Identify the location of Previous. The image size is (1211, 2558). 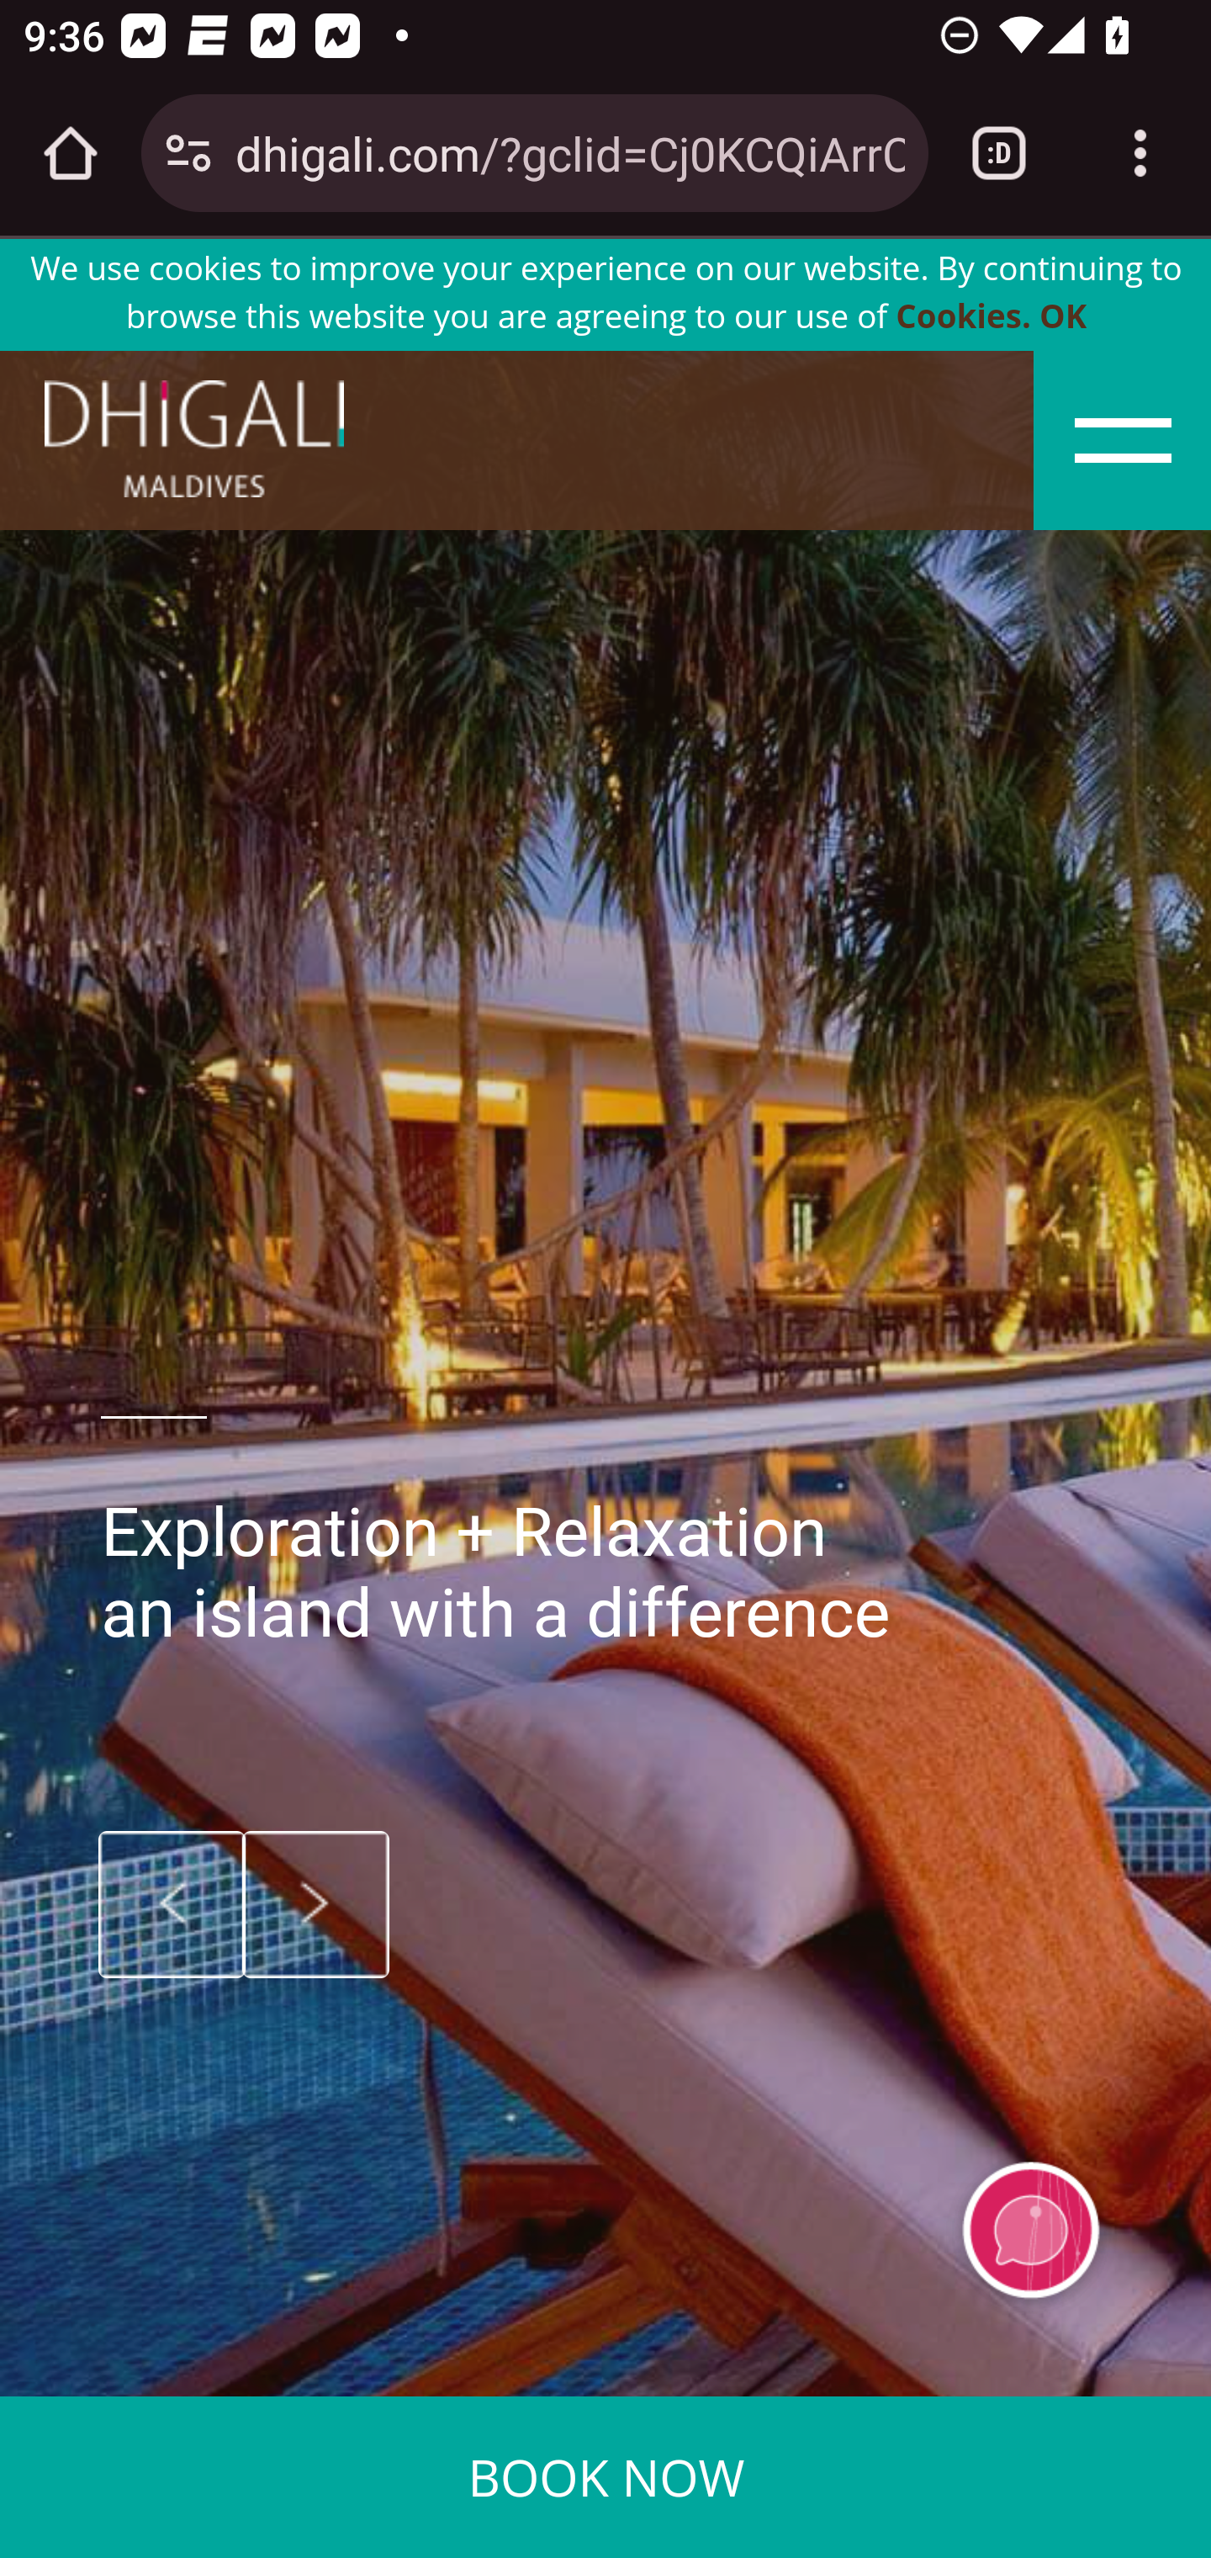
(172, 1903).